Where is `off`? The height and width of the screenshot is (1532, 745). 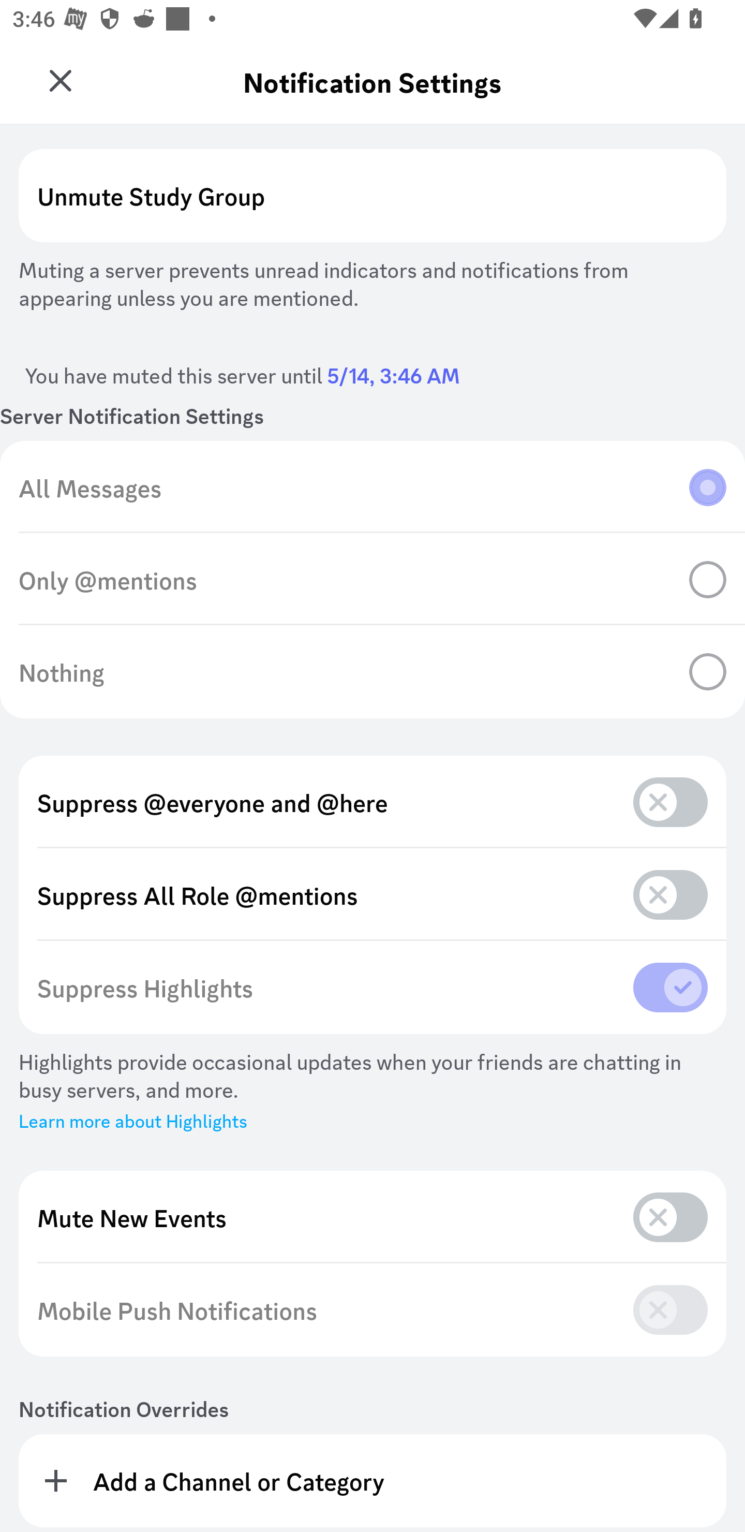
off is located at coordinates (671, 802).